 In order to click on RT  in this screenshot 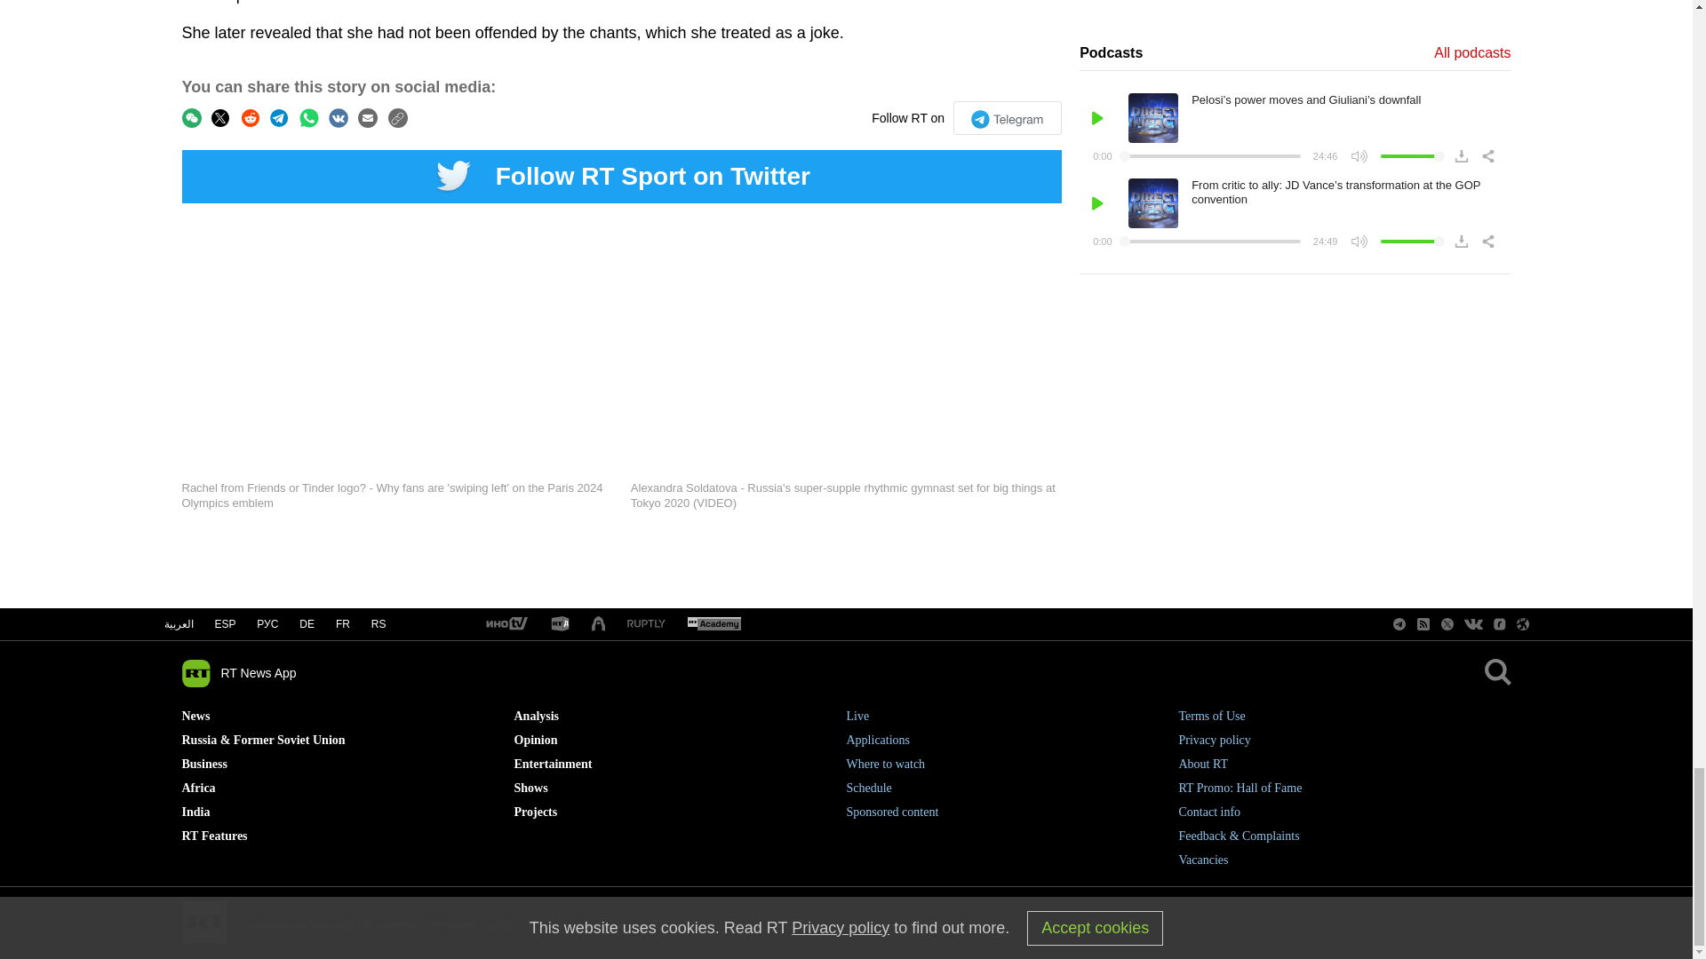, I will do `click(506, 624)`.